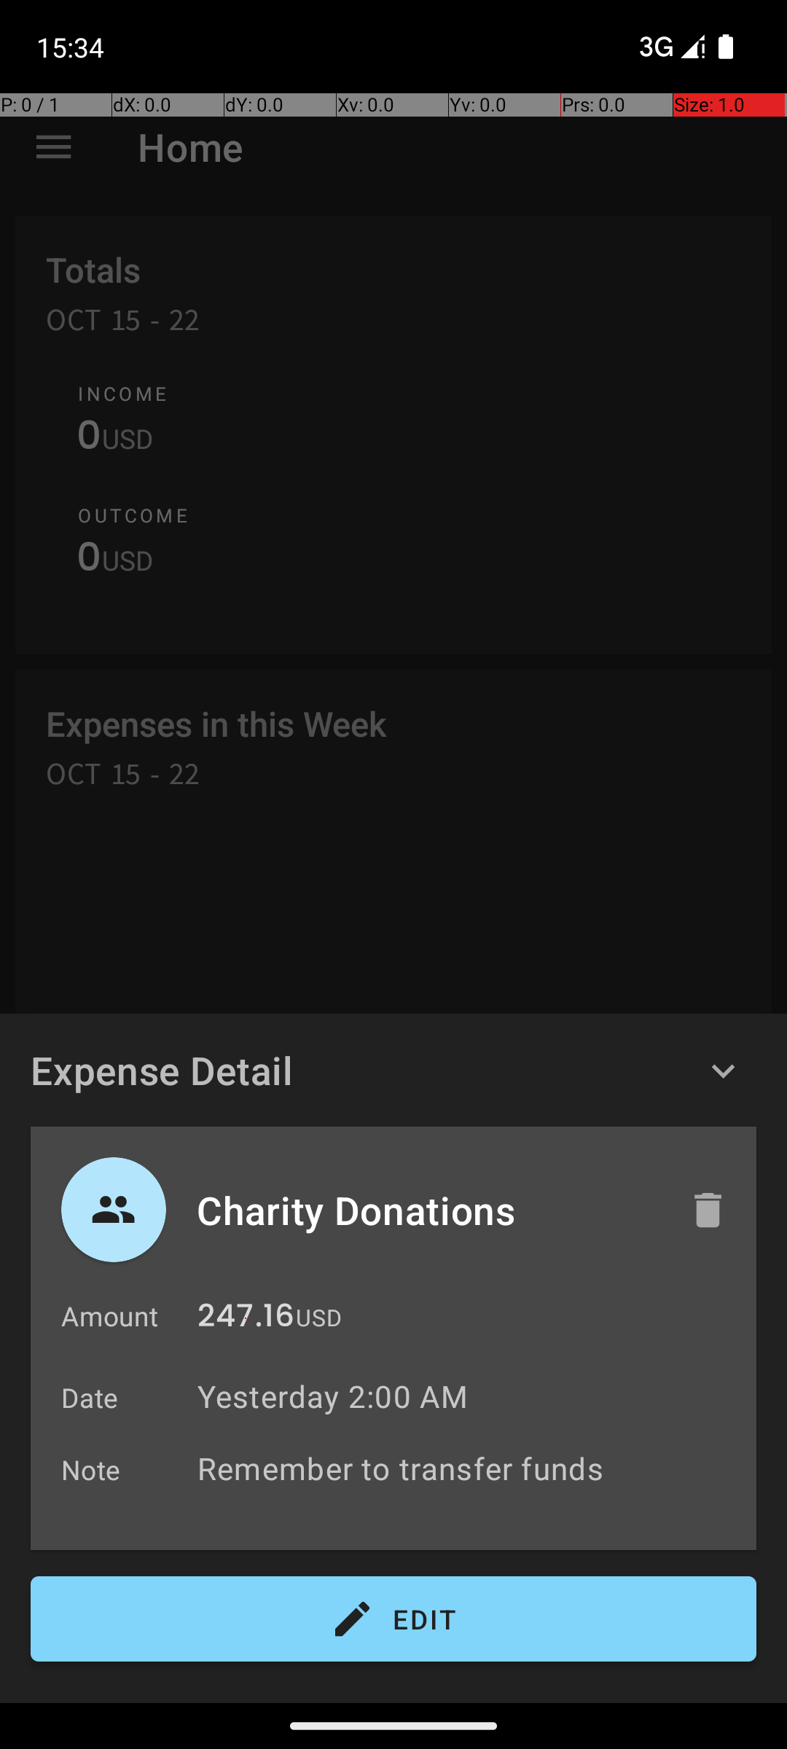 Image resolution: width=787 pixels, height=1749 pixels. What do you see at coordinates (246, 1319) in the screenshot?
I see `247.16` at bounding box center [246, 1319].